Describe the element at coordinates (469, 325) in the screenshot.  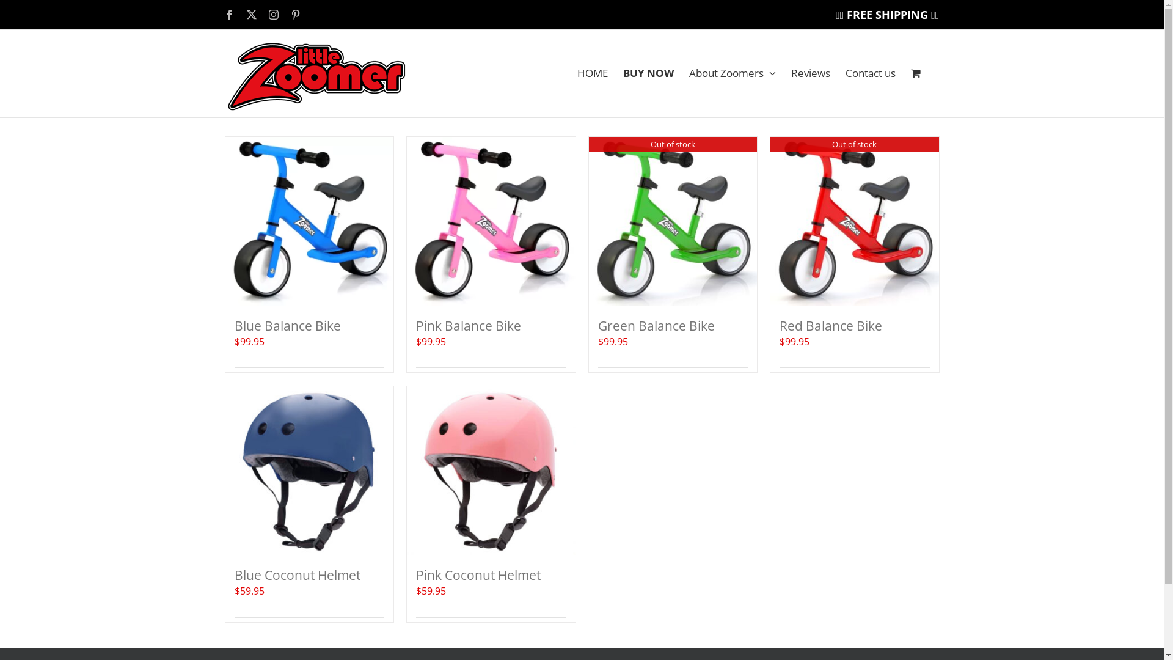
I see `Pink Balance Bike` at that location.